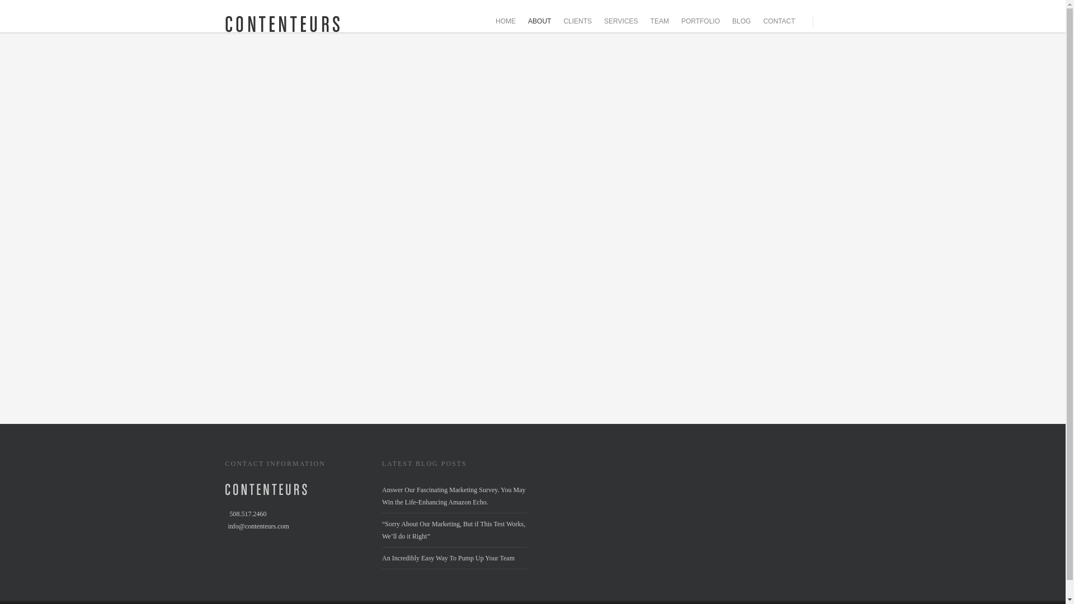  What do you see at coordinates (577, 21) in the screenshot?
I see `CLIENTS` at bounding box center [577, 21].